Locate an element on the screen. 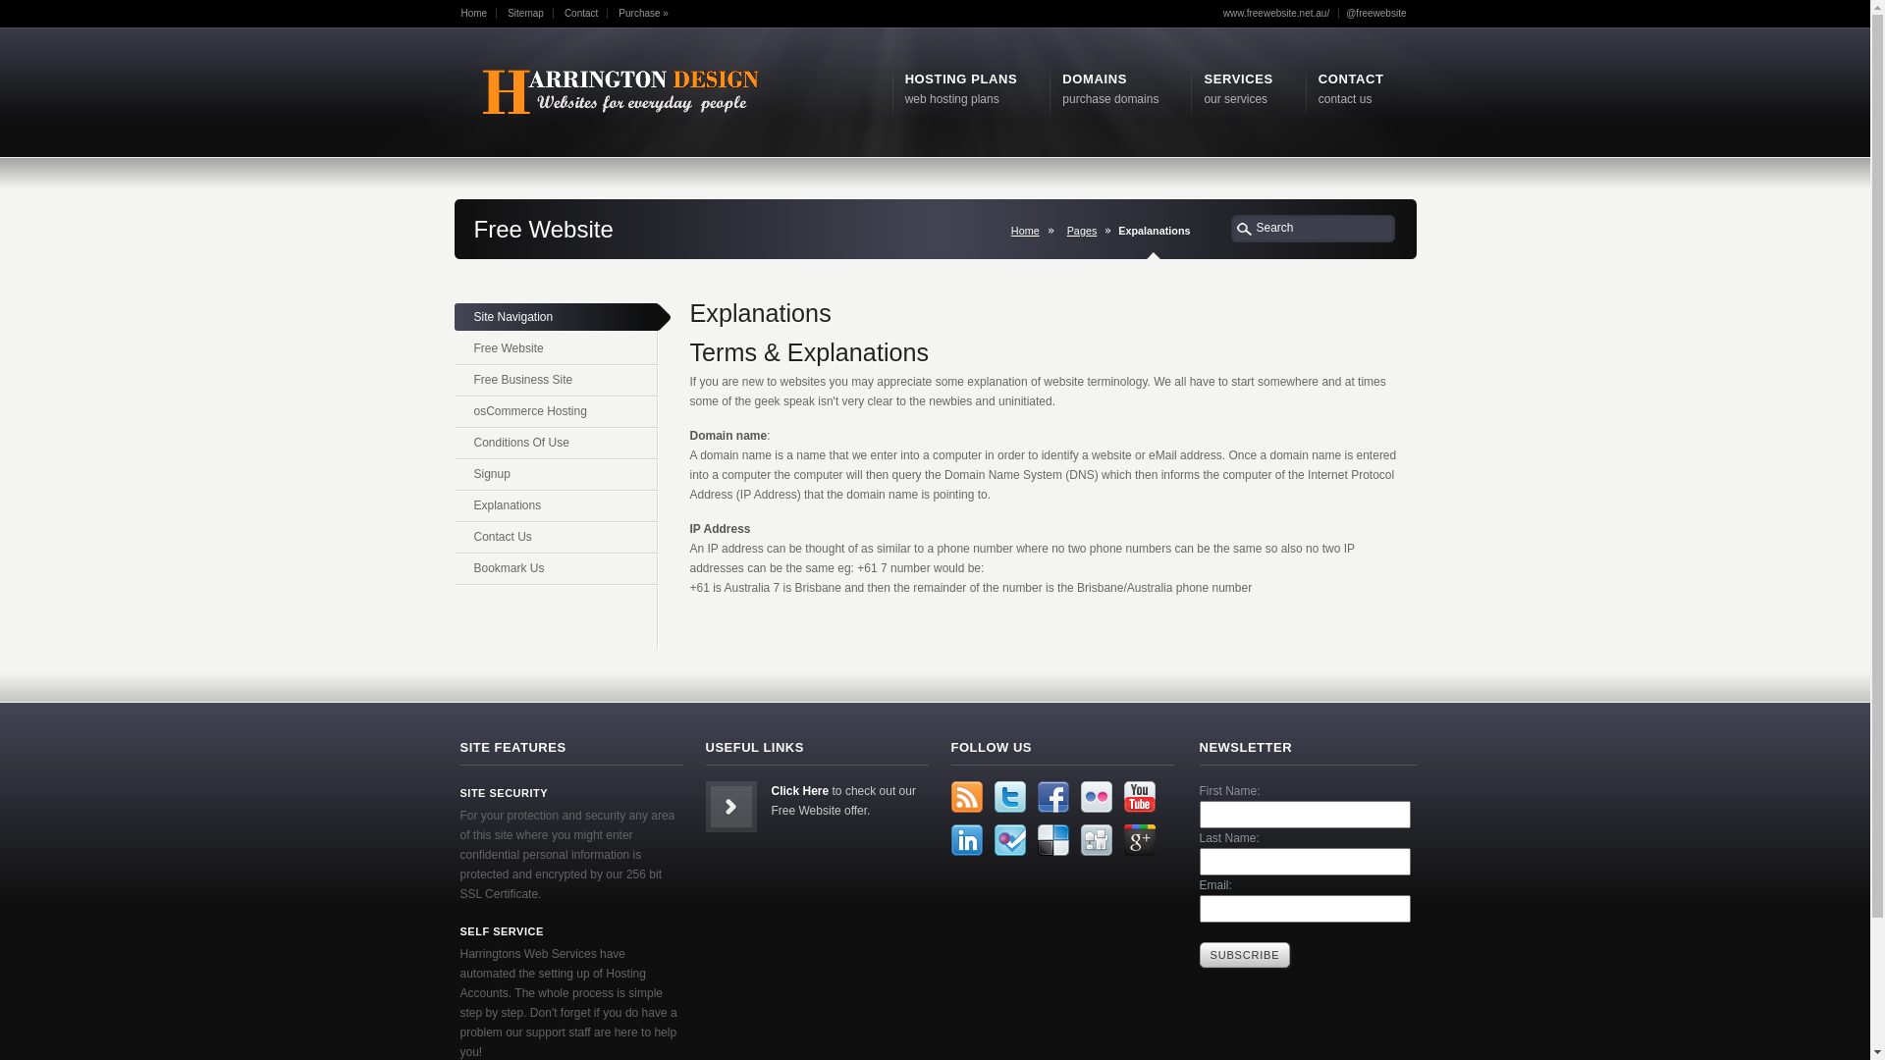  Free Business Site is located at coordinates (556, 382).